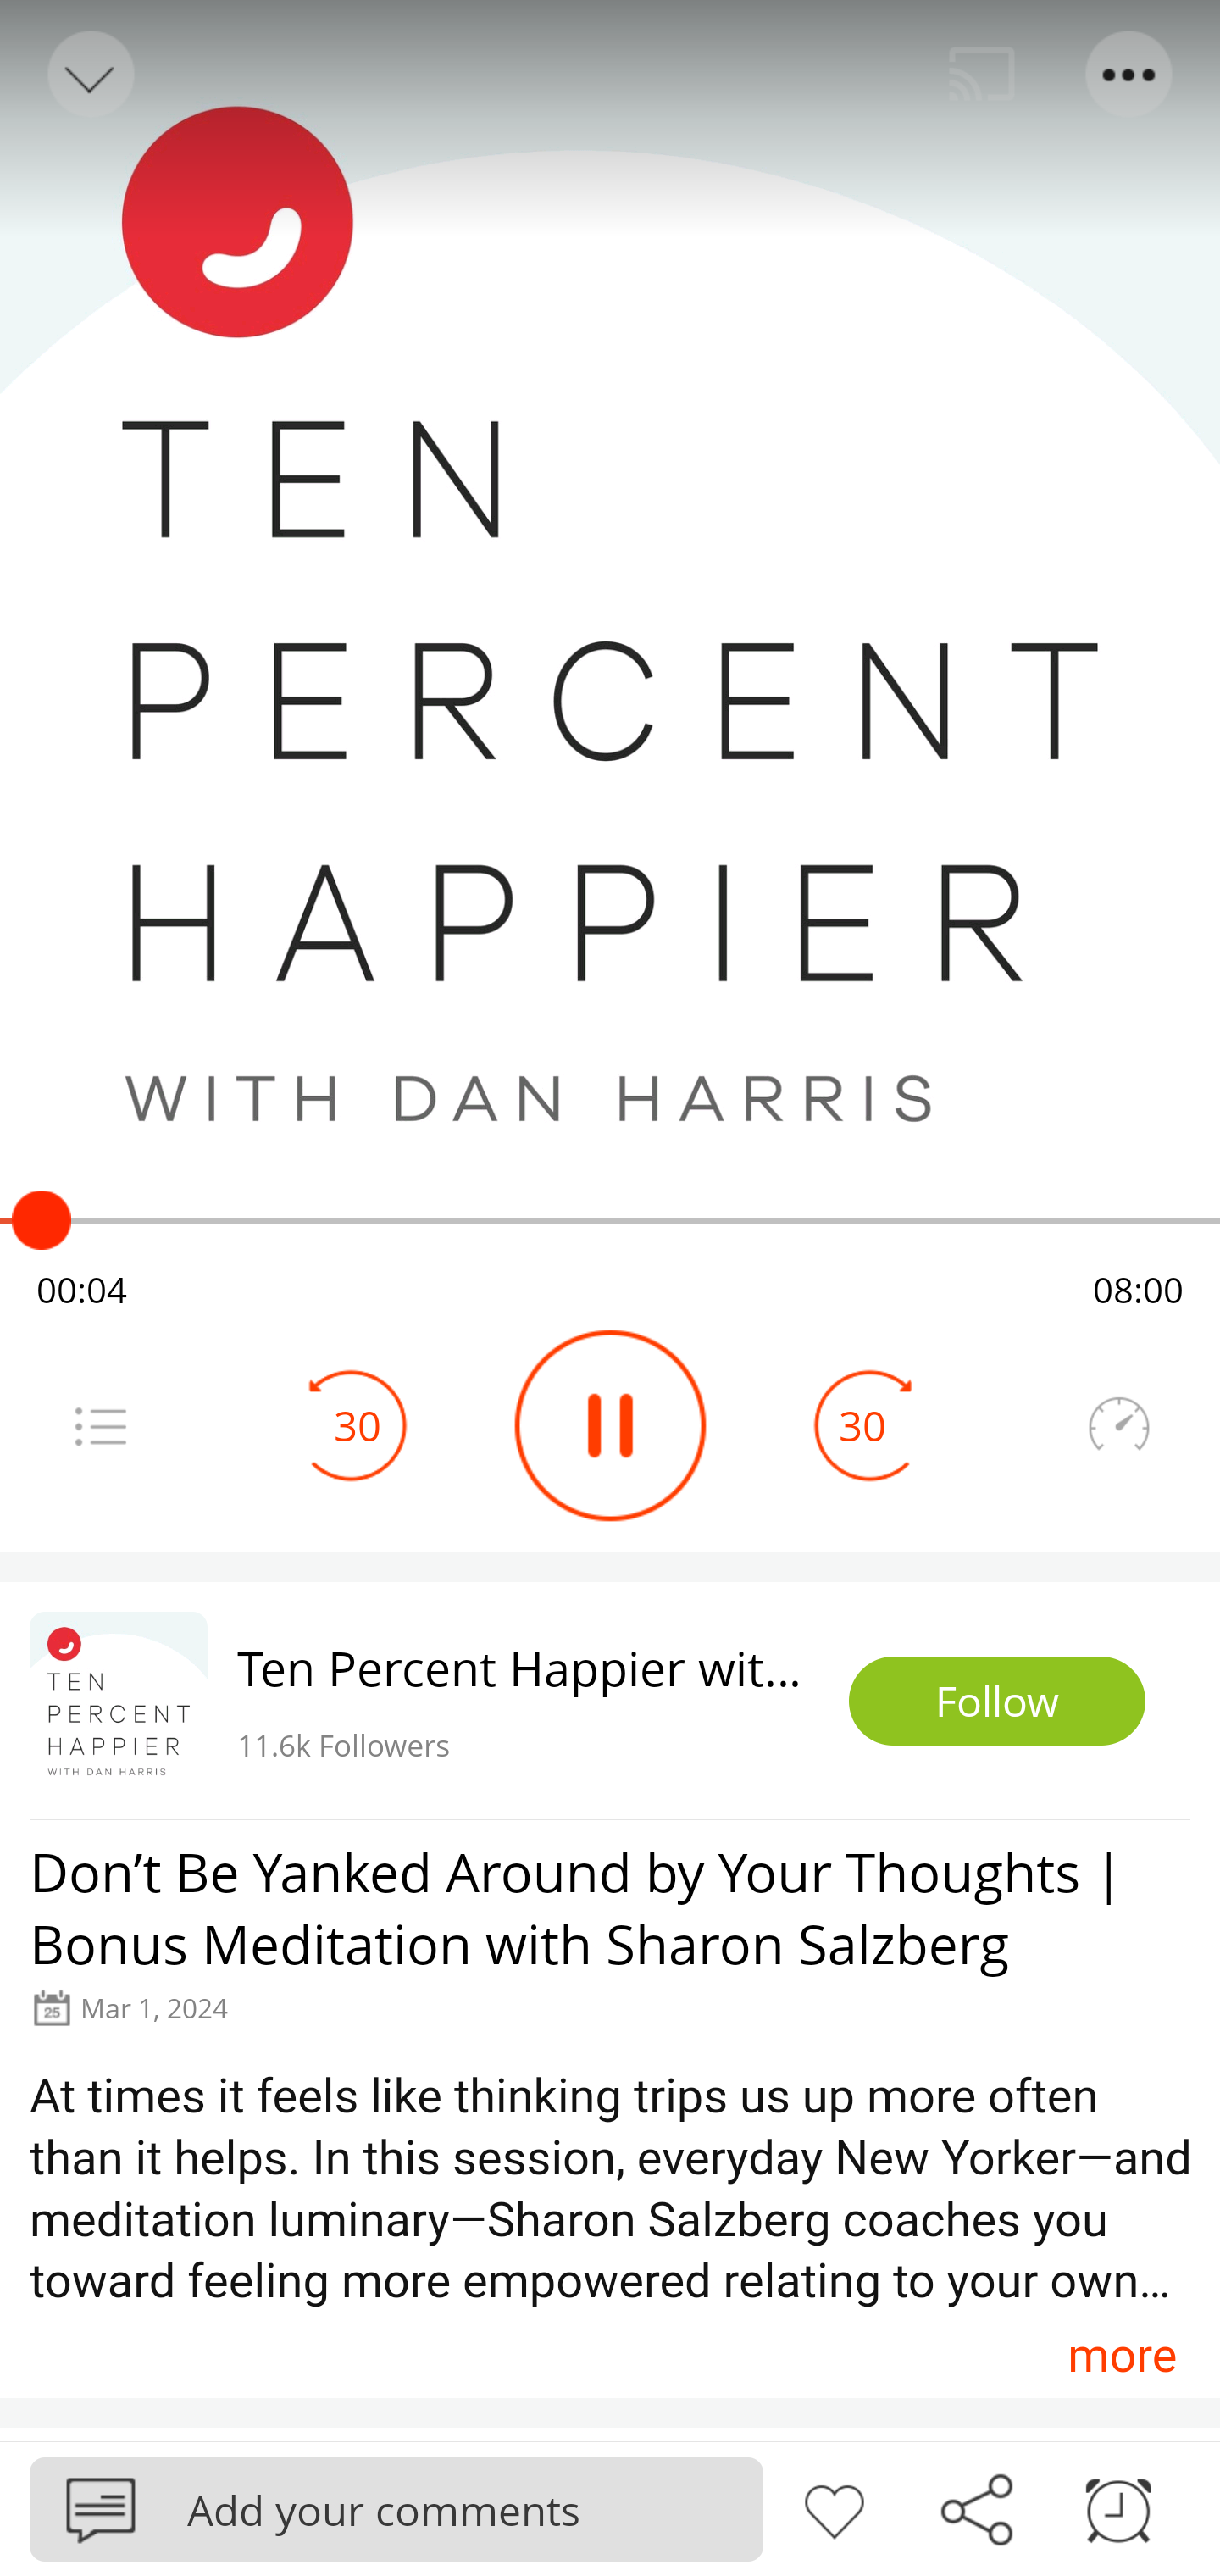  What do you see at coordinates (997, 1702) in the screenshot?
I see `Follow` at bounding box center [997, 1702].